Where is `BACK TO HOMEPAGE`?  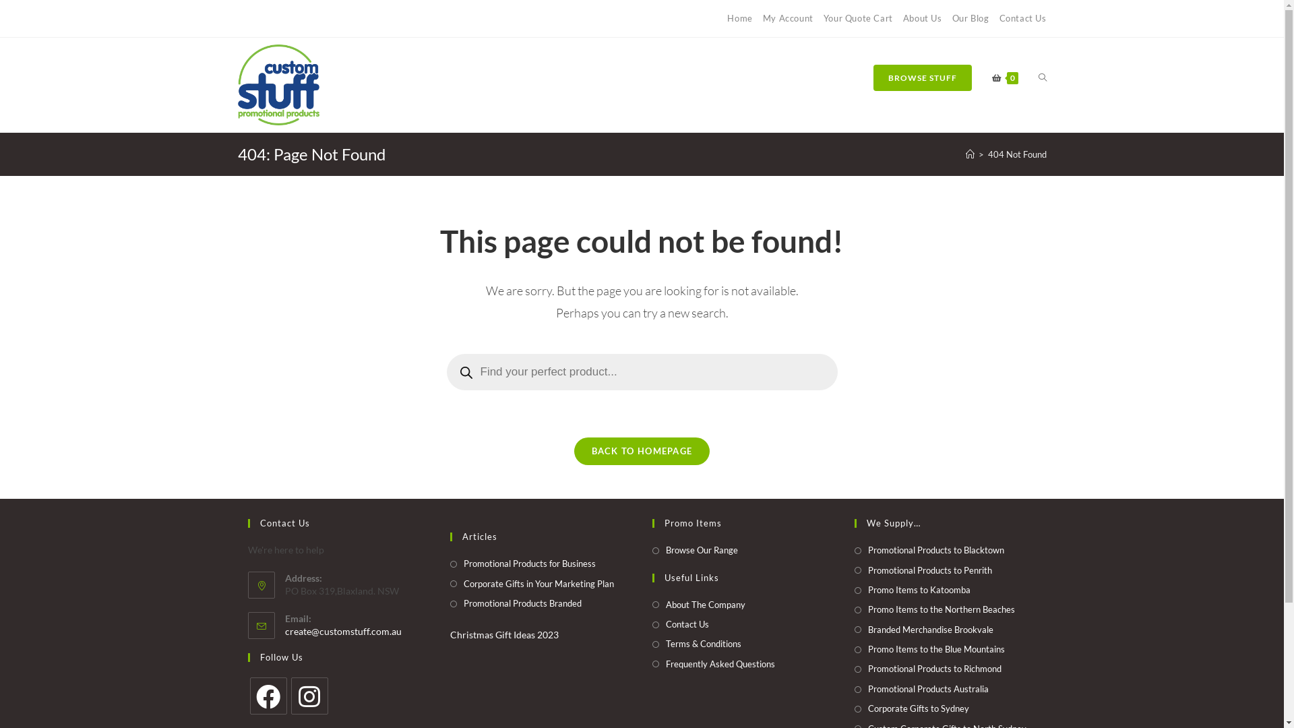 BACK TO HOMEPAGE is located at coordinates (642, 452).